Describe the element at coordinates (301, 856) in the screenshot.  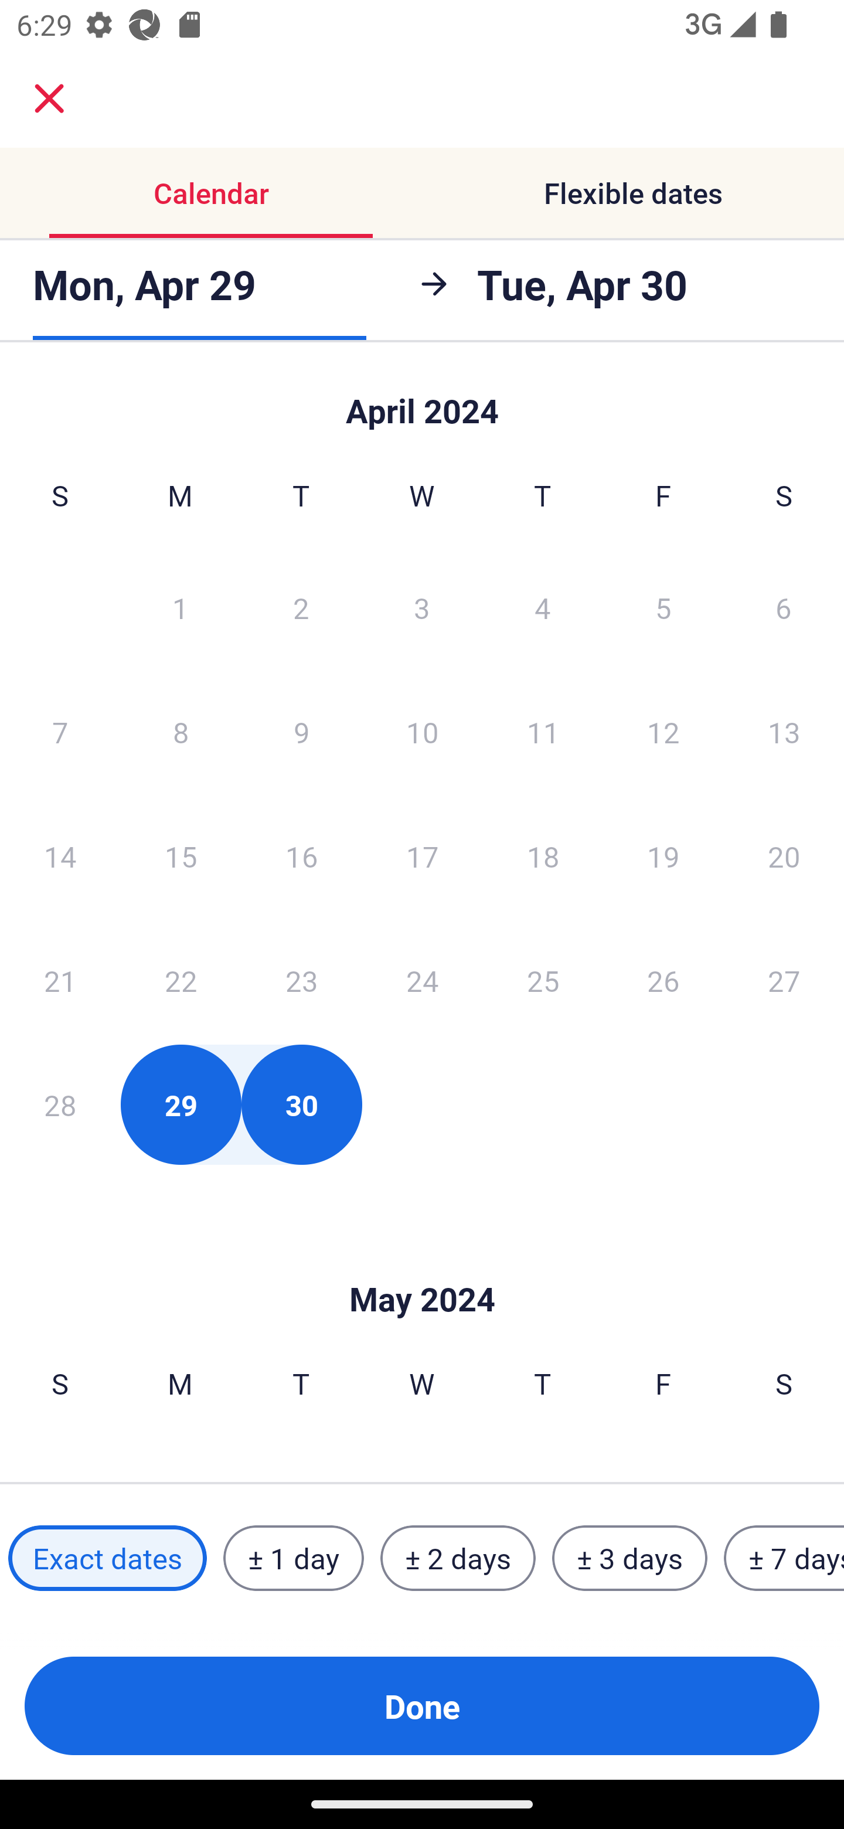
I see `16 Tuesday, April 16, 2024` at that location.